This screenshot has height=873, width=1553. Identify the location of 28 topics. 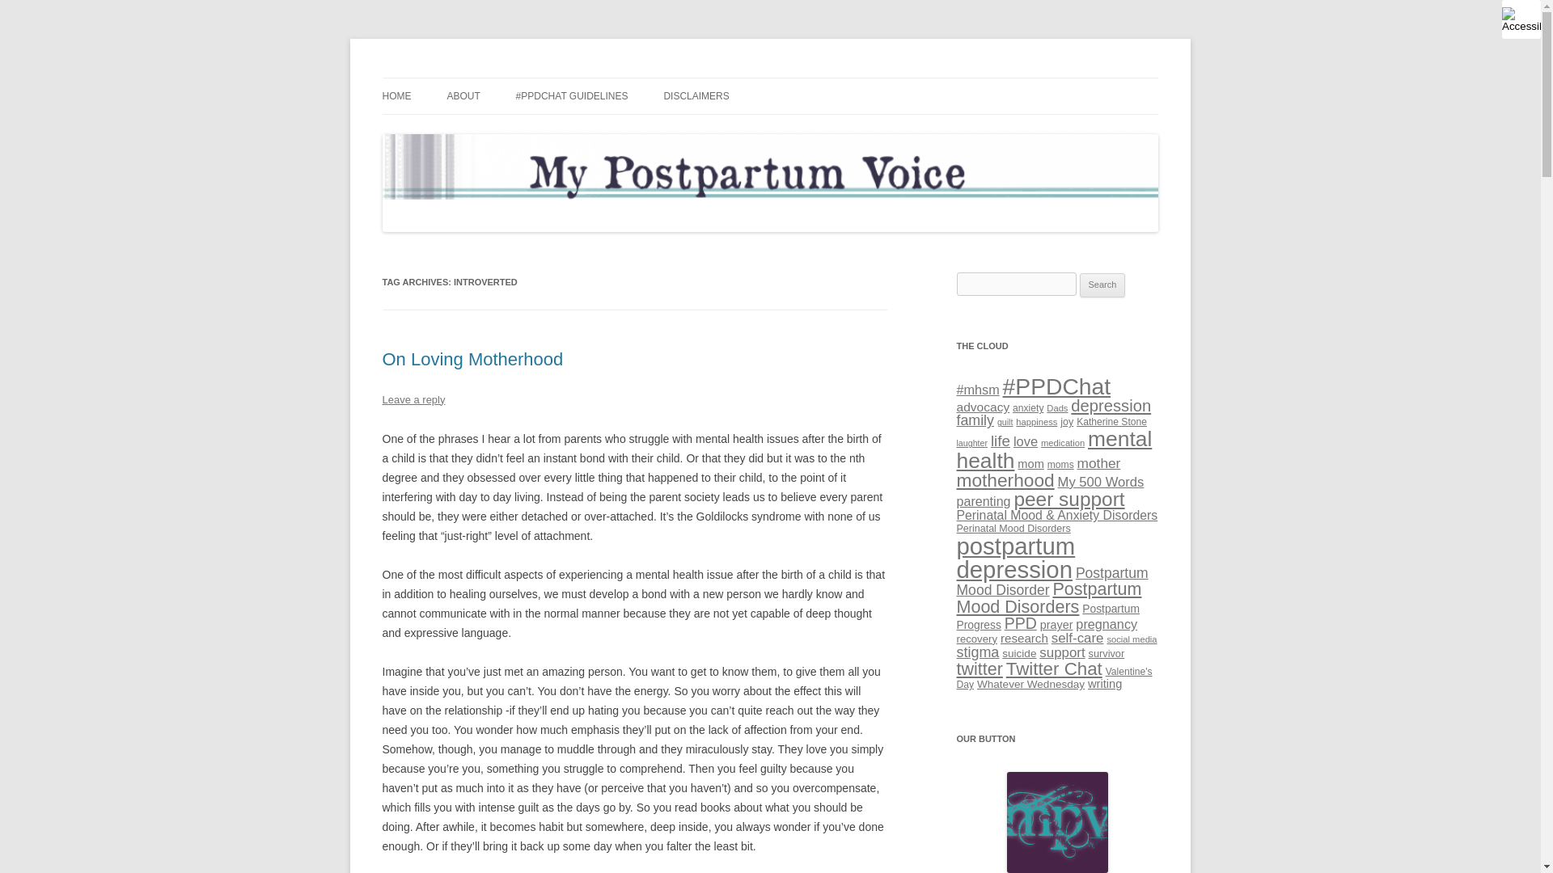
(977, 390).